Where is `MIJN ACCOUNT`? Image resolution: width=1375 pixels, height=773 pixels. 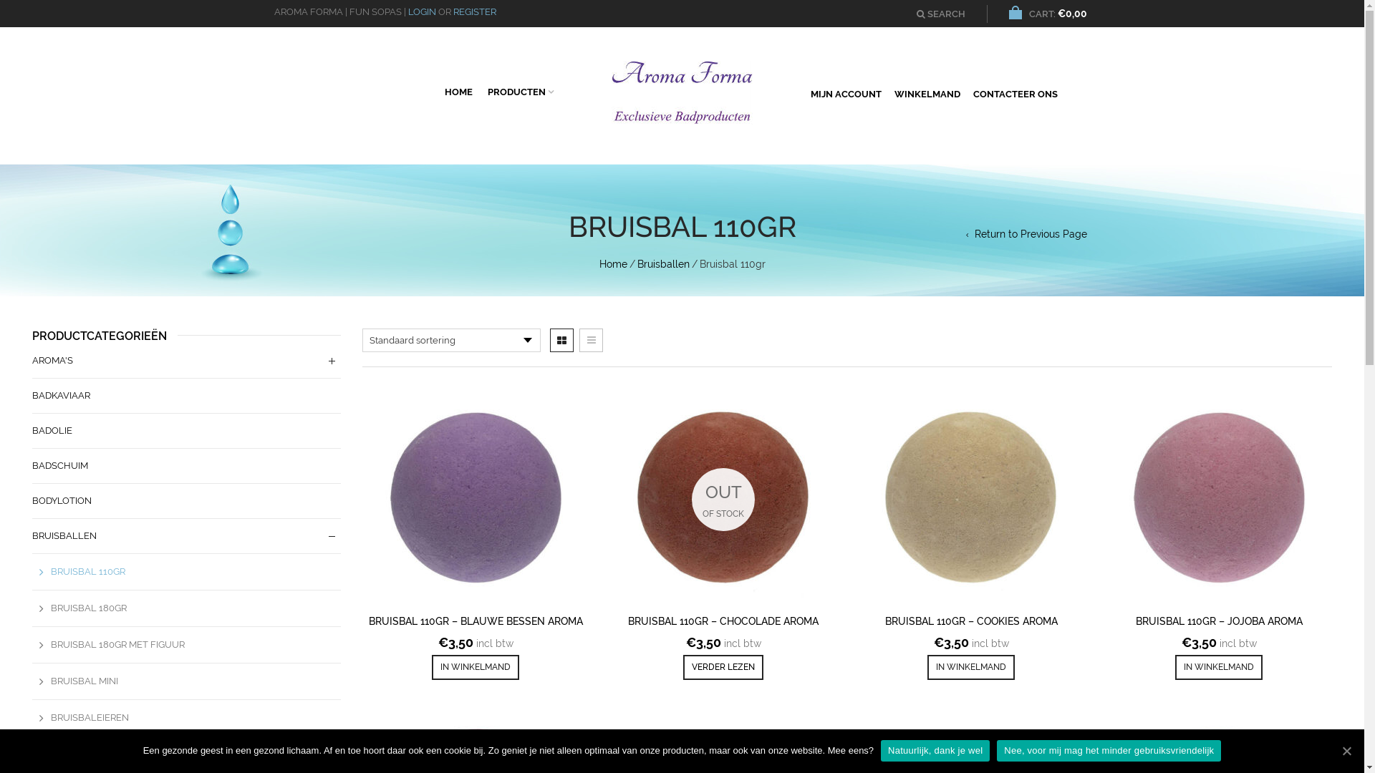
MIJN ACCOUNT is located at coordinates (846, 92).